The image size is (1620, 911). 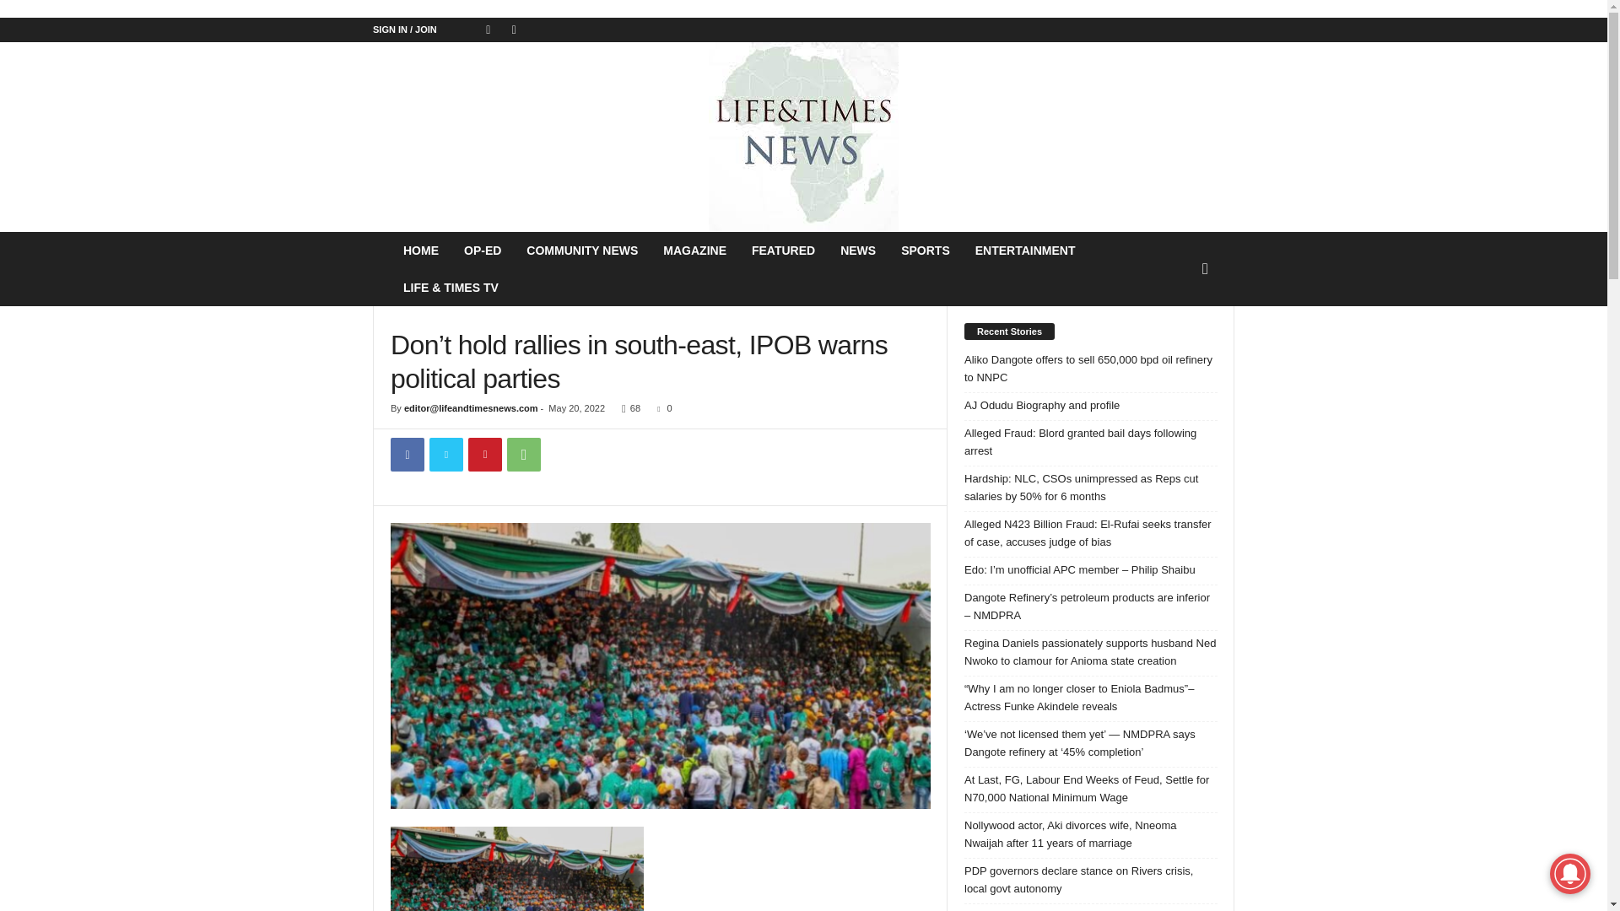 I want to click on hjdjug, so click(x=660, y=666).